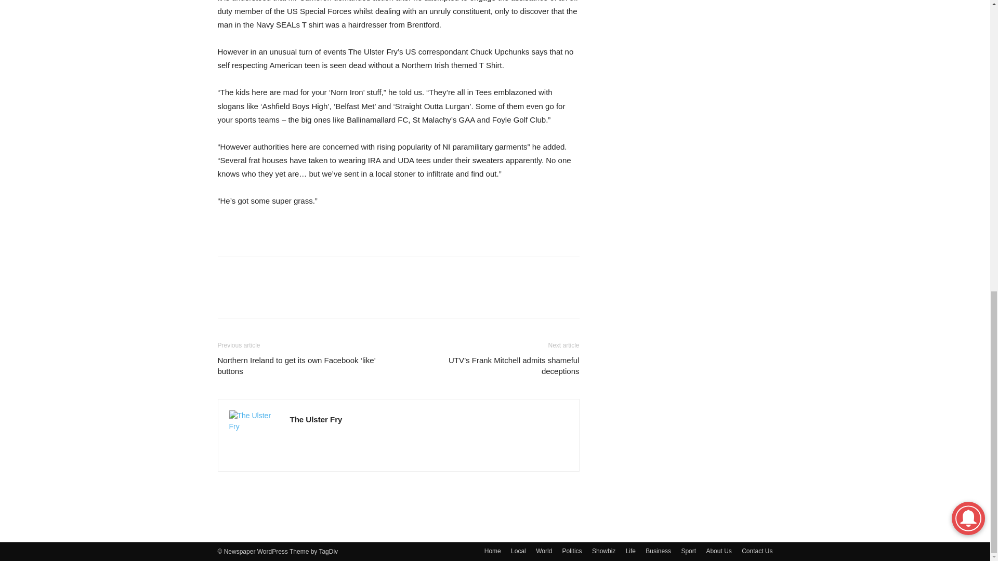 The width and height of the screenshot is (998, 561). I want to click on Life, so click(631, 551).